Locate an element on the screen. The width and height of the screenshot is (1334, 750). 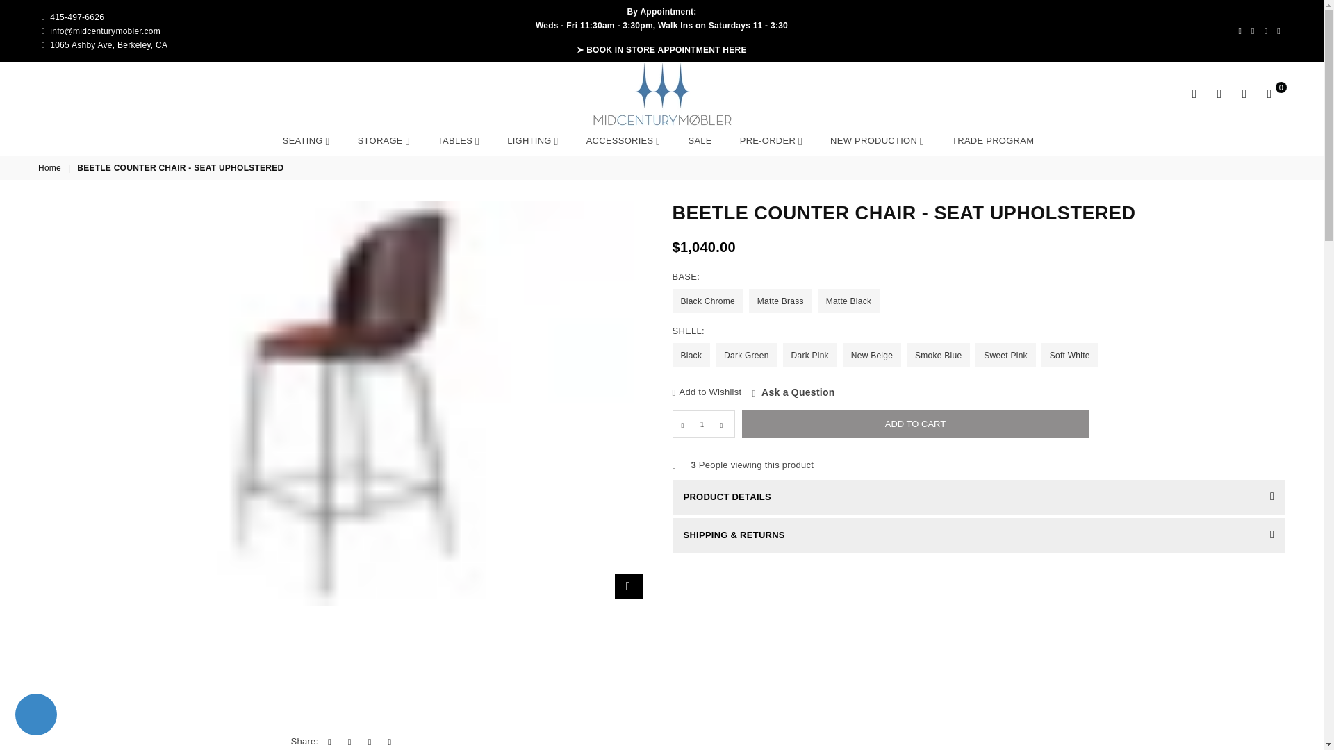
0 is located at coordinates (1269, 93).